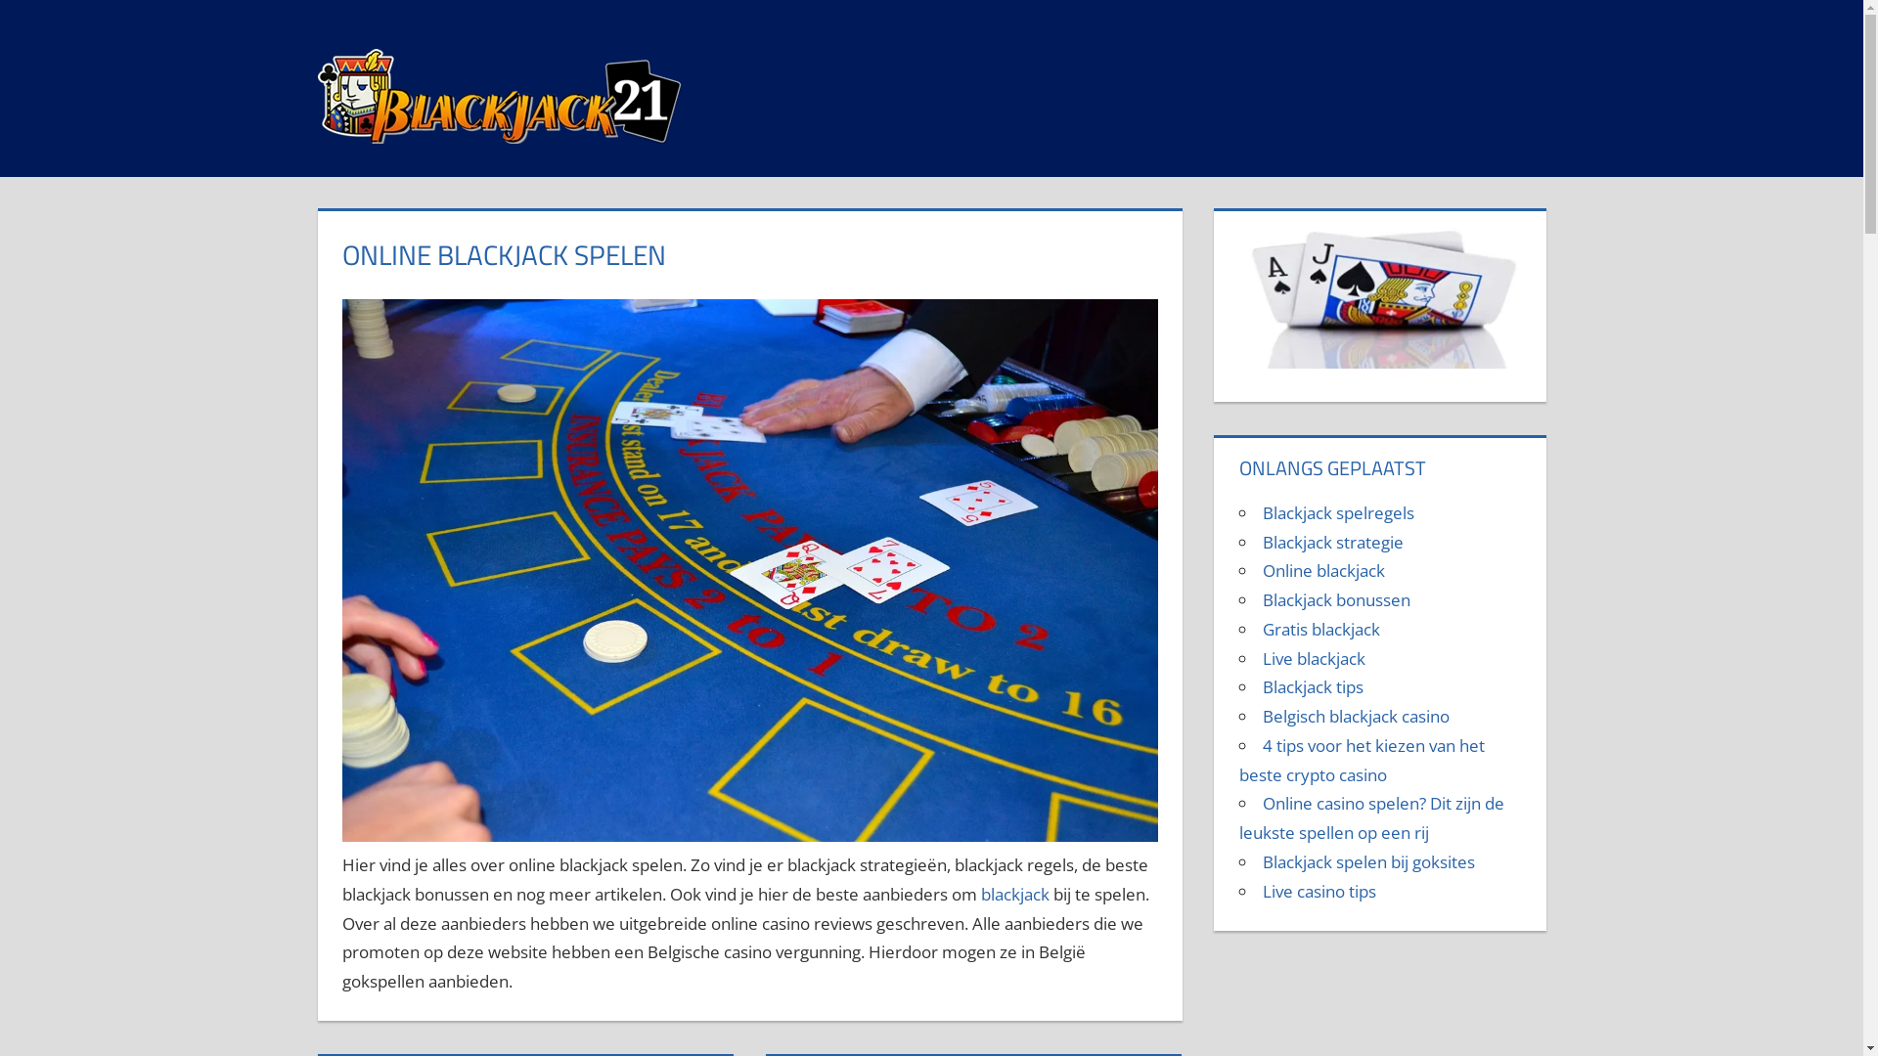 The image size is (1878, 1056). Describe the element at coordinates (1371, 817) in the screenshot. I see `Online casino spelen? Dit zijn de leukste spellen op een rij` at that location.